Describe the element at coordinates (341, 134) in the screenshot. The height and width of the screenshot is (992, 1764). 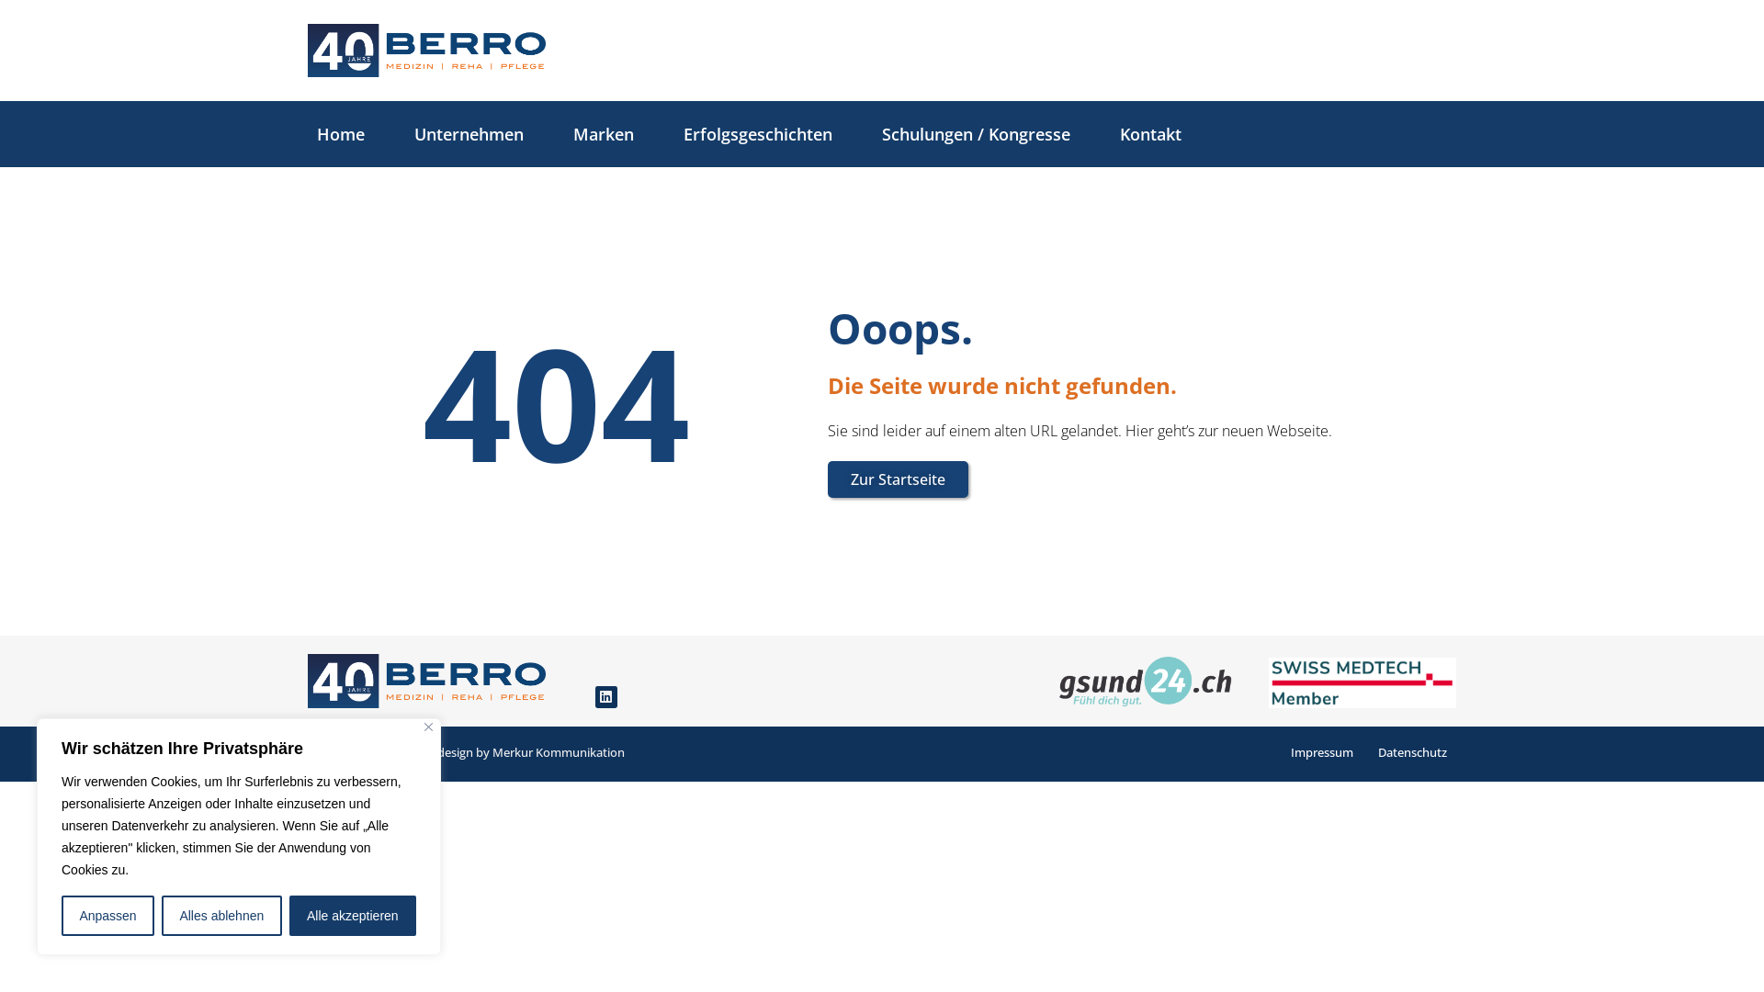
I see `Home` at that location.